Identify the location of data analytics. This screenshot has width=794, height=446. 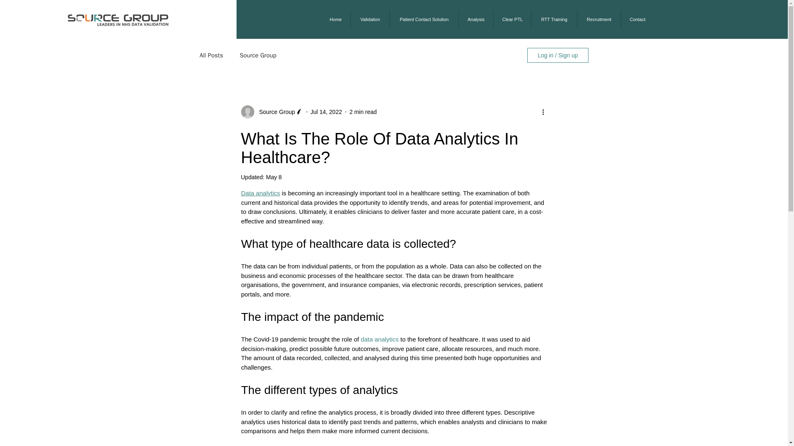
(379, 339).